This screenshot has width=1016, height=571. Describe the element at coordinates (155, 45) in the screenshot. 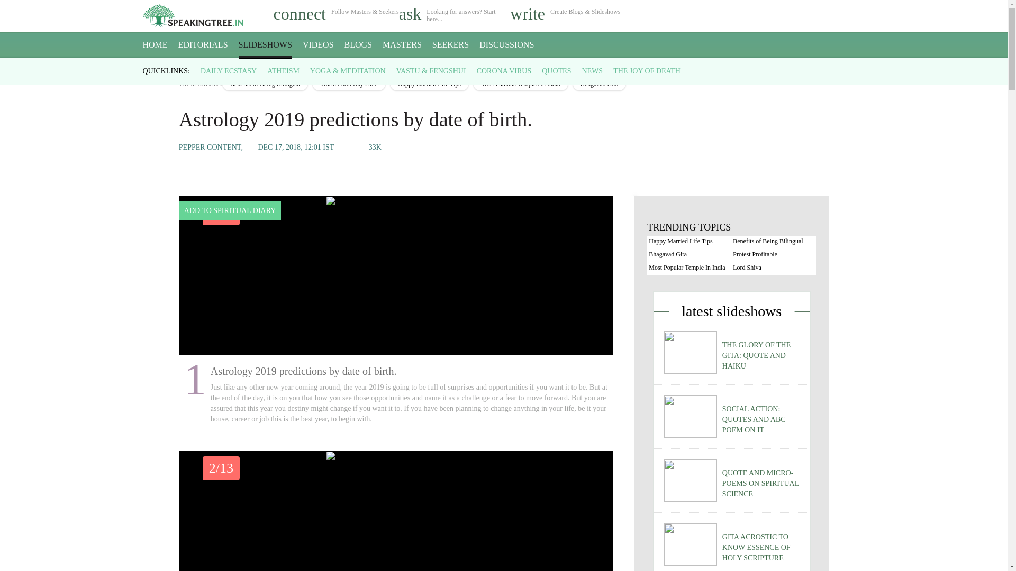

I see `HOME` at that location.